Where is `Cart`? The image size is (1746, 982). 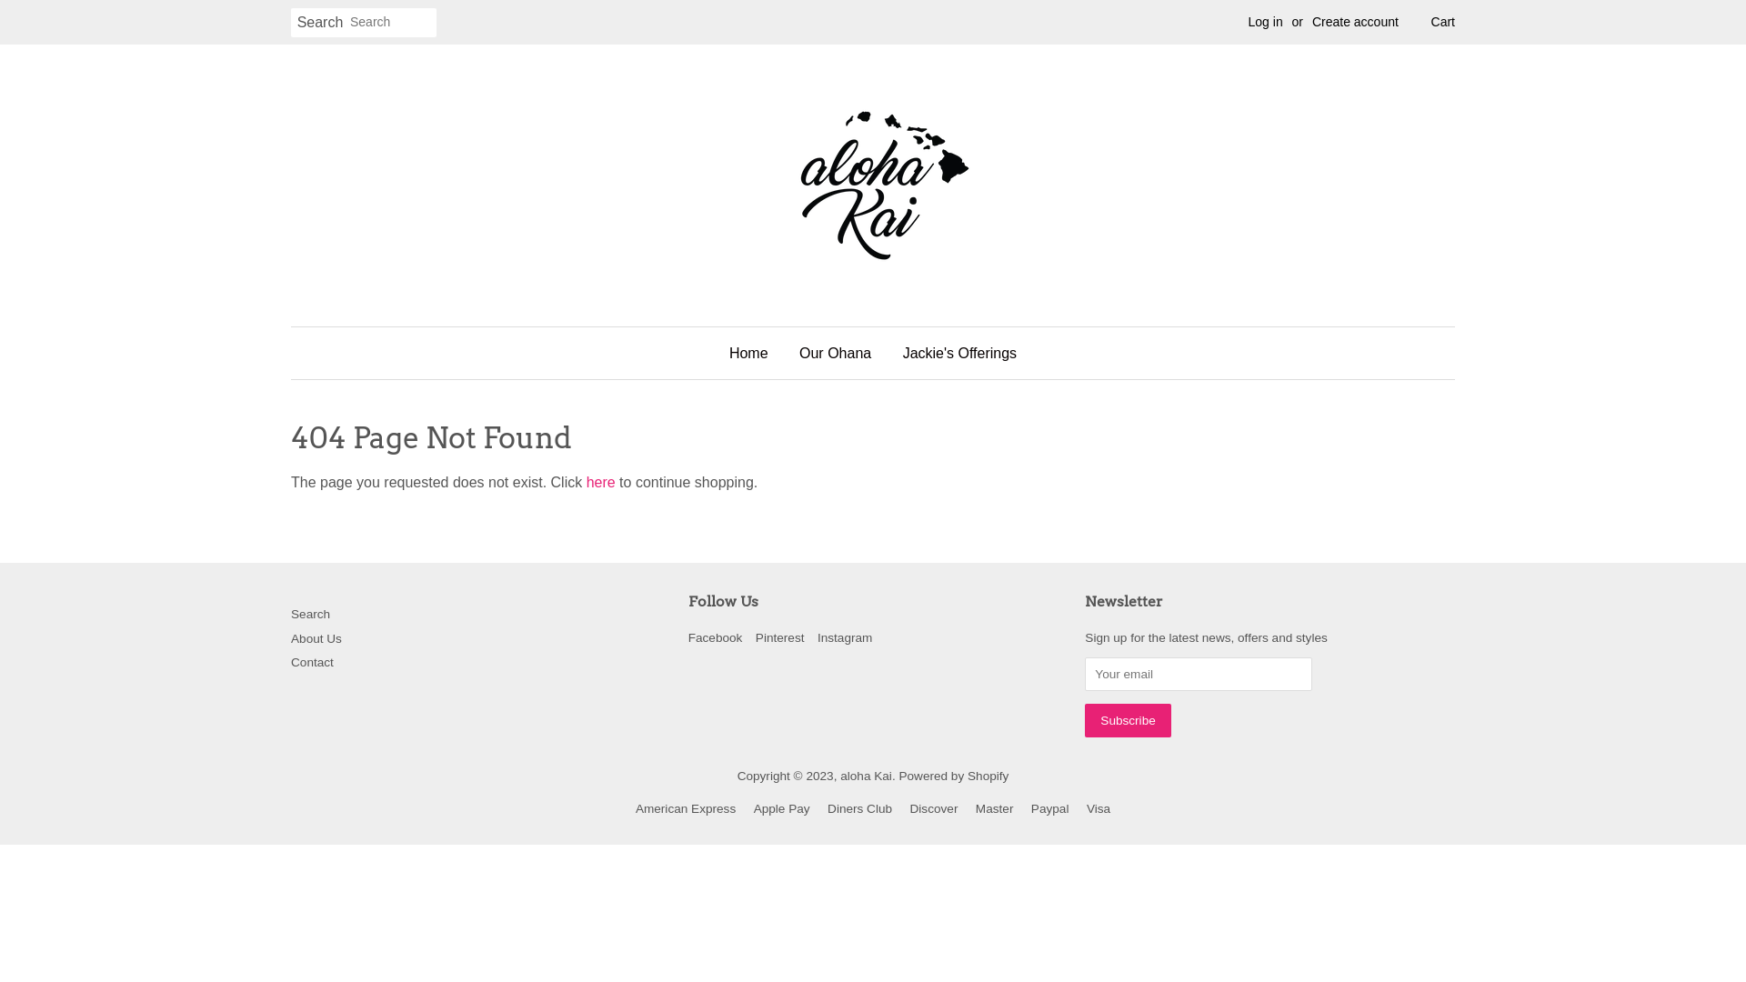
Cart is located at coordinates (1443, 23).